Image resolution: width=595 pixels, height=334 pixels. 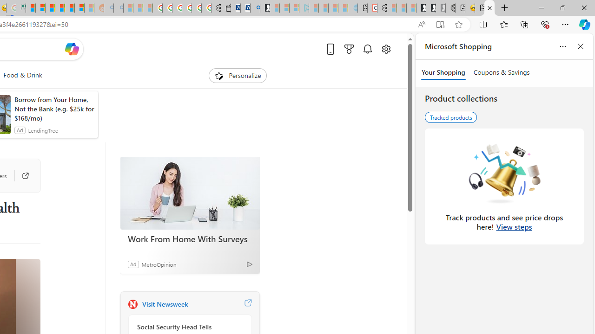 I want to click on Bing Real Estate - Home sales and rental listings, so click(x=255, y=8).